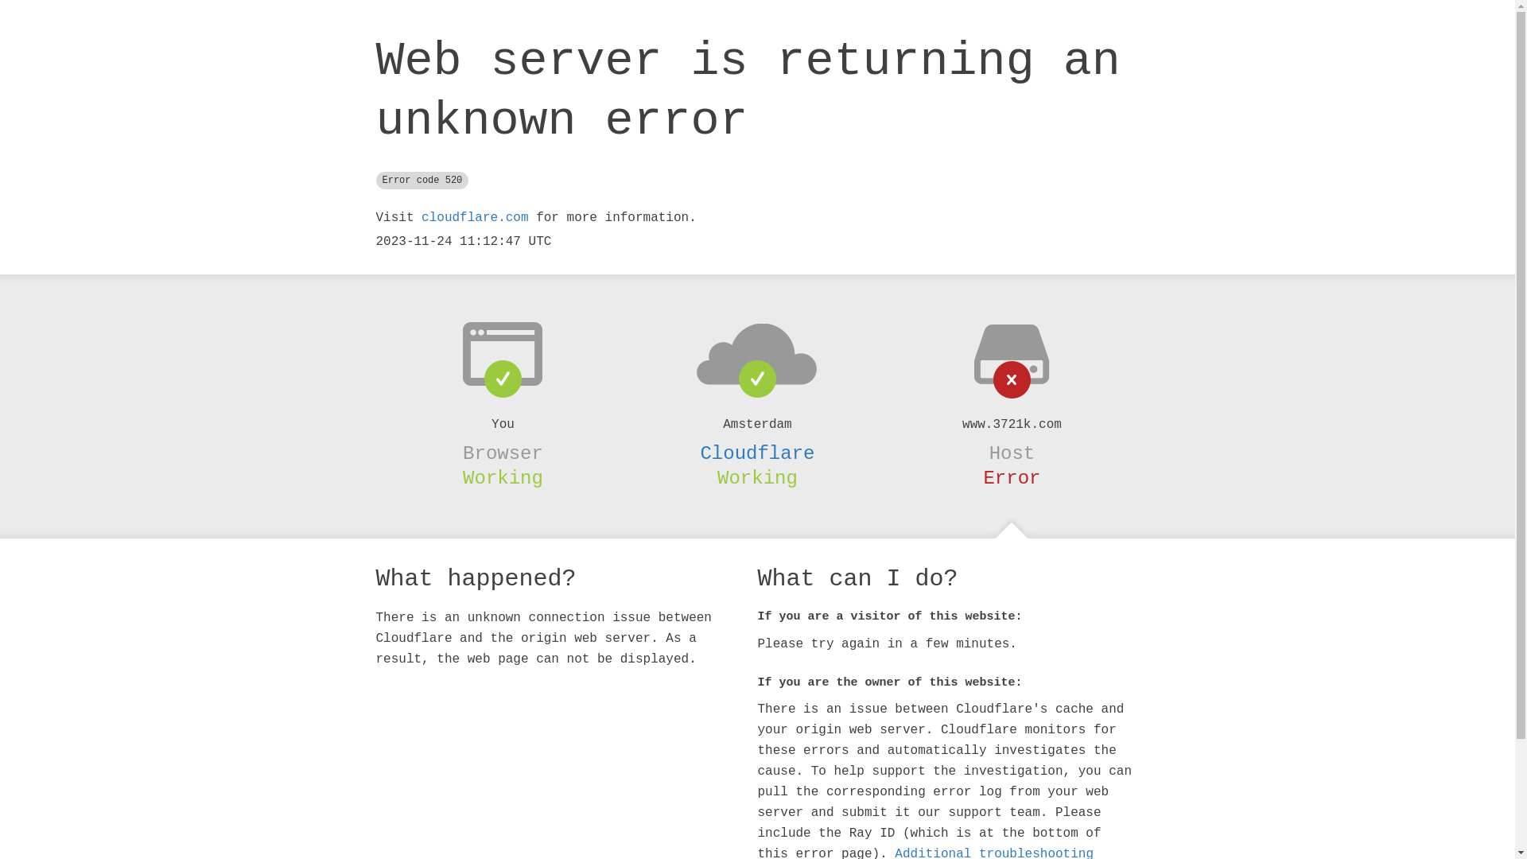 This screenshot has width=1527, height=859. I want to click on Cloudflare, so click(757, 453).